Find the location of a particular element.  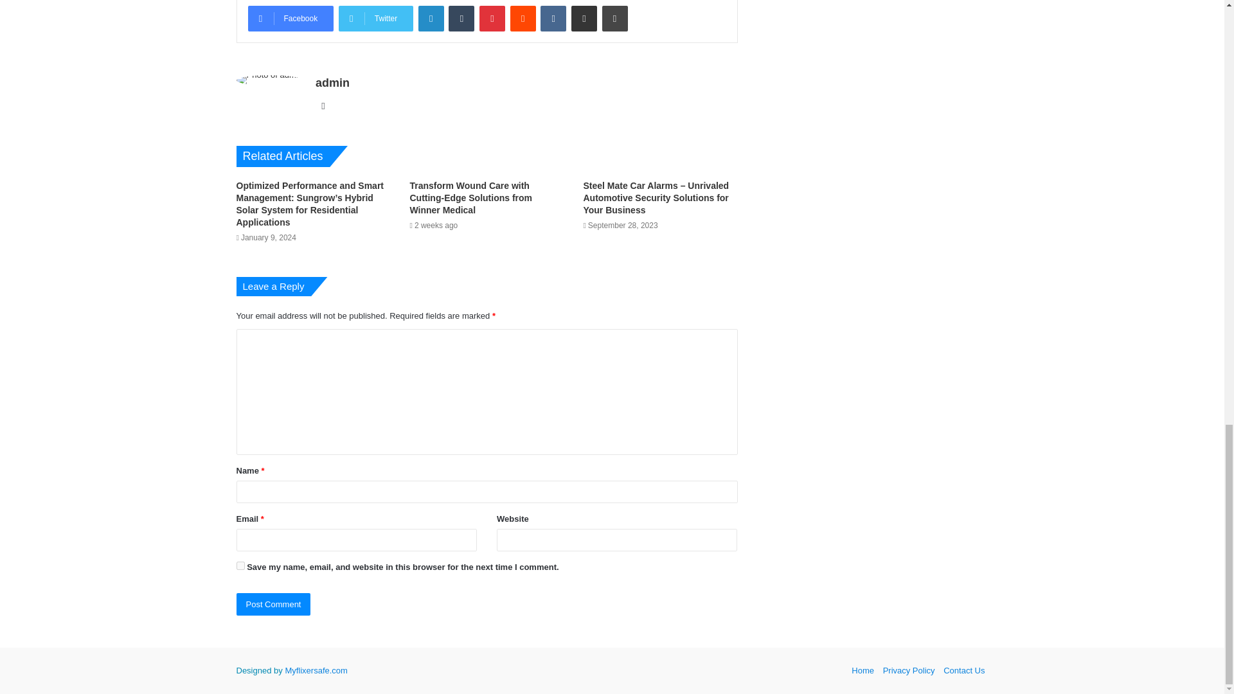

Facebook is located at coordinates (291, 18).